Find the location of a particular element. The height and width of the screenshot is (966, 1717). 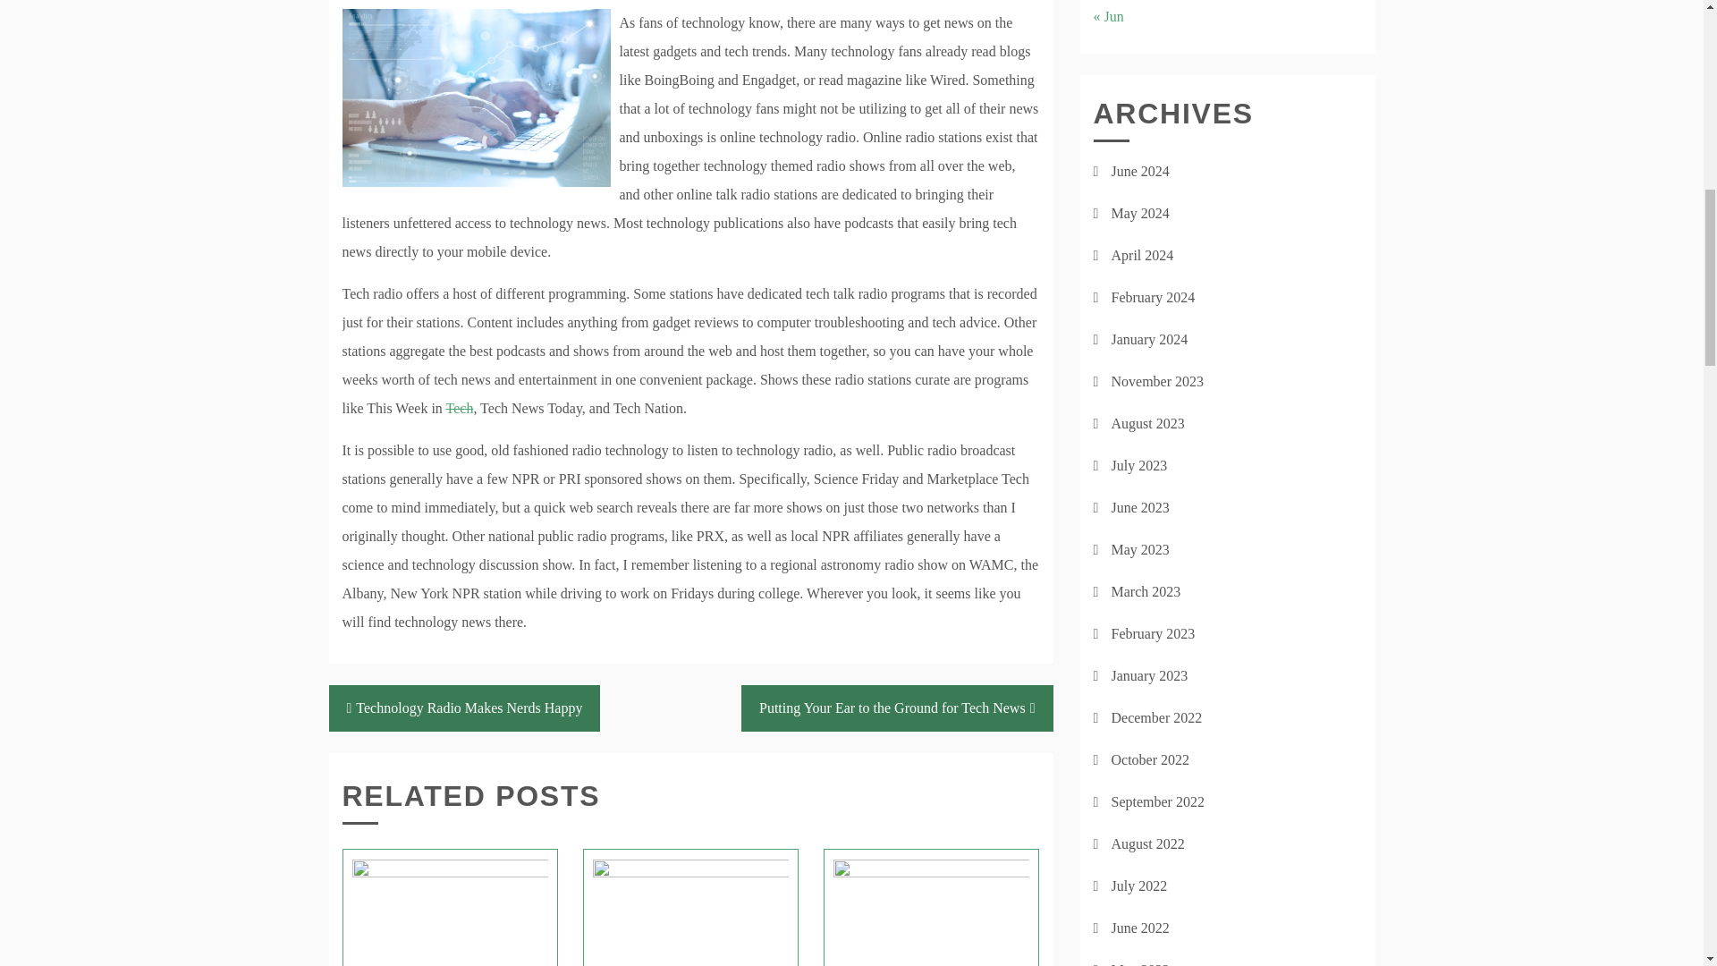

Awesome link is located at coordinates (460, 408).